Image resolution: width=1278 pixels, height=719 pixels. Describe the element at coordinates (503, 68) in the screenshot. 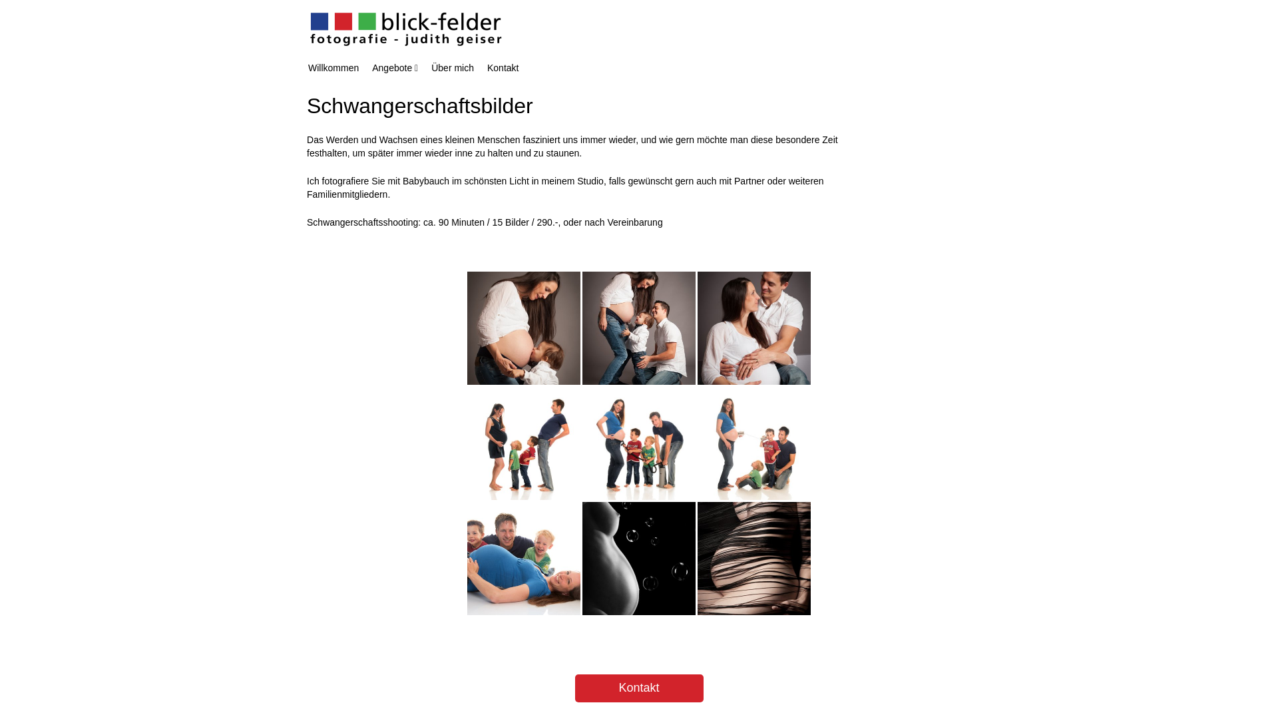

I see `Kontakt` at that location.